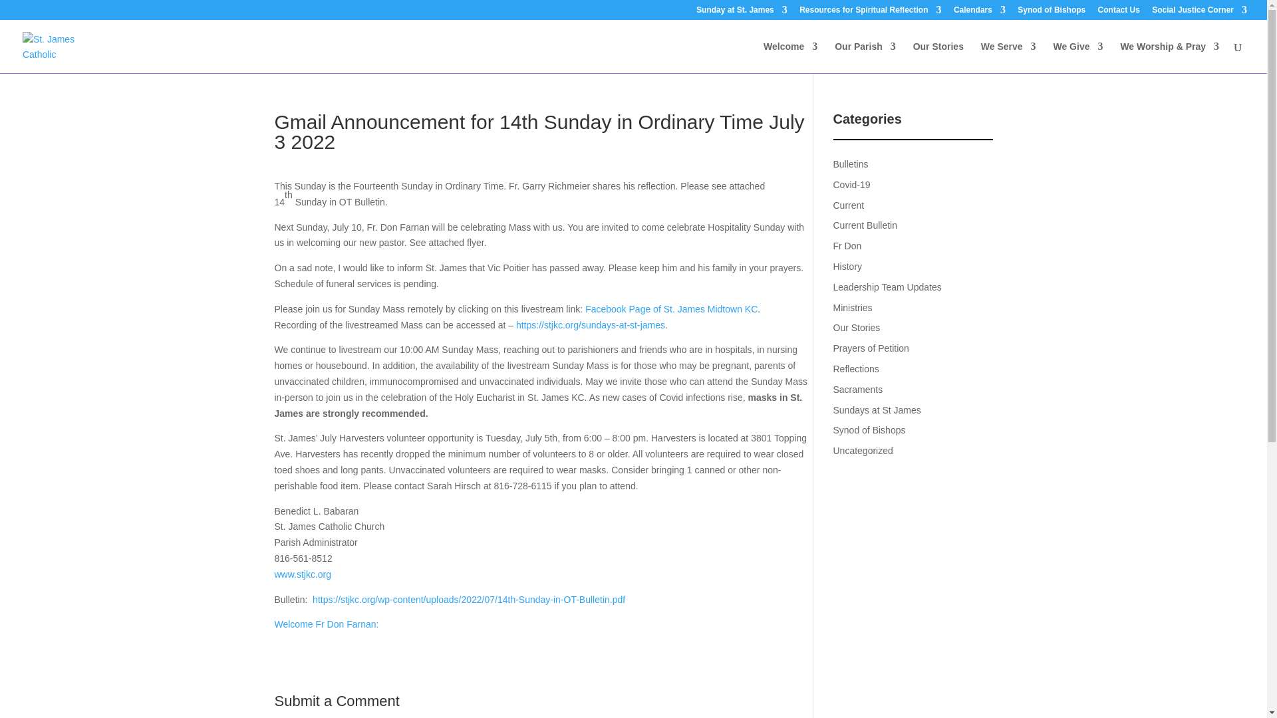  What do you see at coordinates (1199, 13) in the screenshot?
I see `Social Justice Corner` at bounding box center [1199, 13].